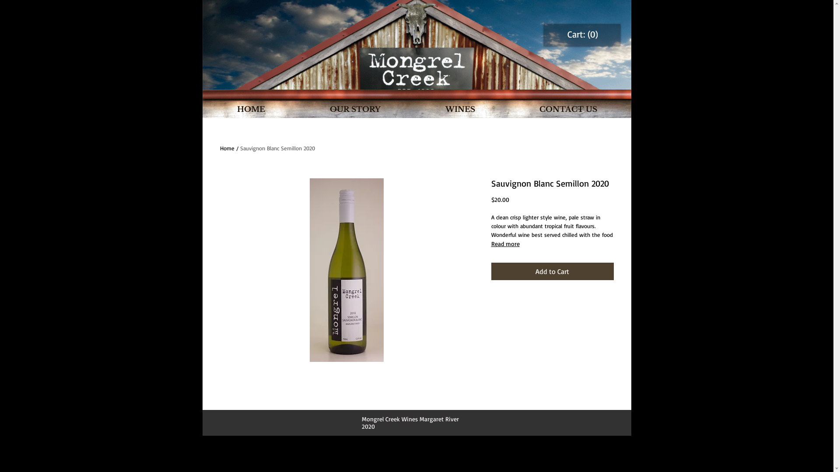 The height and width of the screenshot is (472, 840). Describe the element at coordinates (416, 45) in the screenshot. I see `MongrelRoof.gif` at that location.